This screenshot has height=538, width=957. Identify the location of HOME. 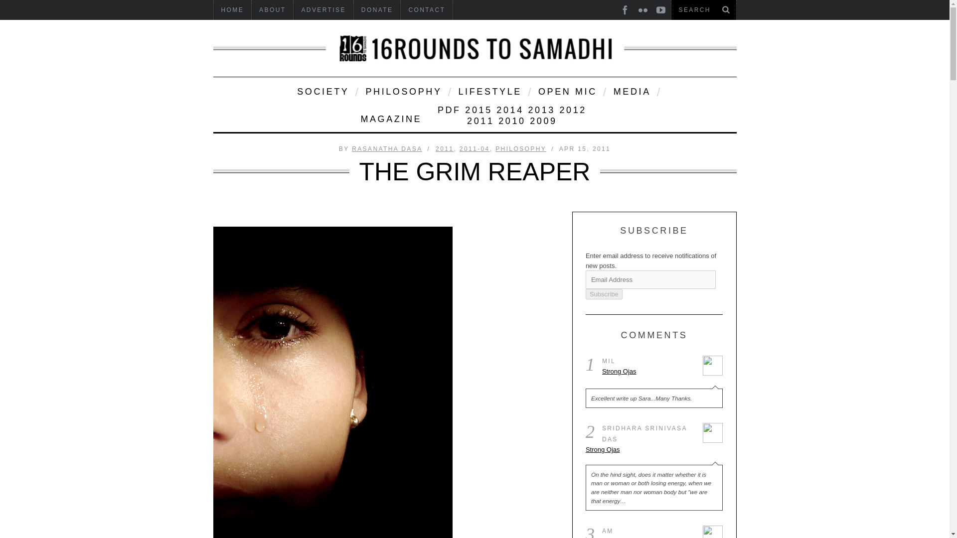
(232, 10).